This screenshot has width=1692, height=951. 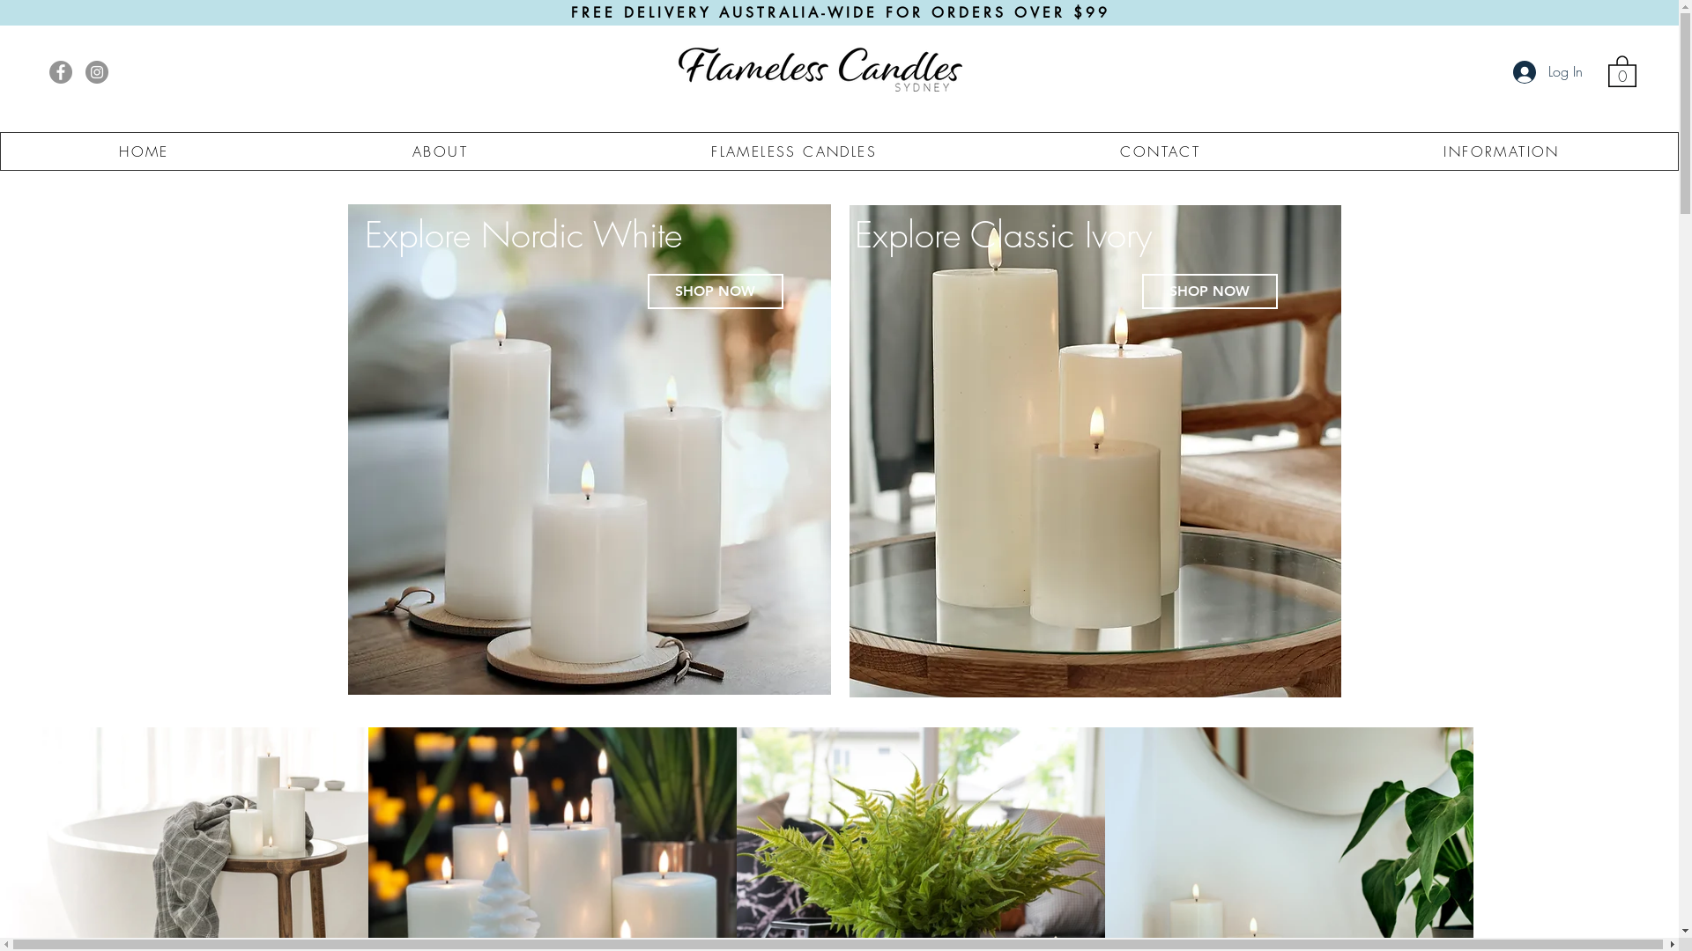 What do you see at coordinates (1547, 71) in the screenshot?
I see `Log In` at bounding box center [1547, 71].